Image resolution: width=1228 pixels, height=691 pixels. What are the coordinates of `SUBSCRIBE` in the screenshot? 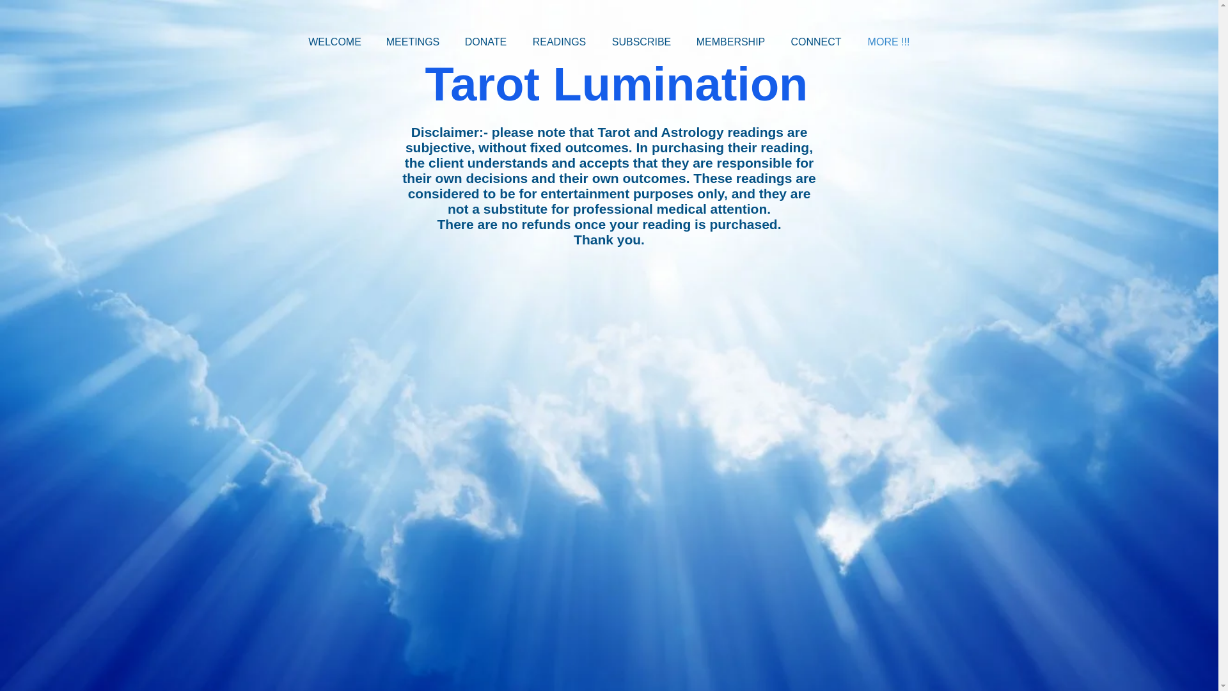 It's located at (641, 42).